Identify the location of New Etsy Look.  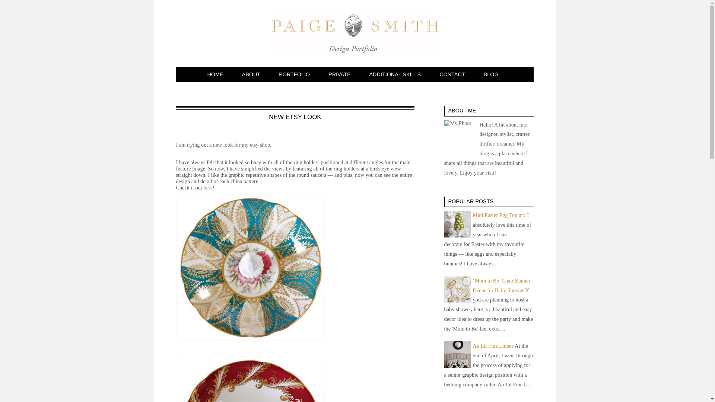
(295, 117).